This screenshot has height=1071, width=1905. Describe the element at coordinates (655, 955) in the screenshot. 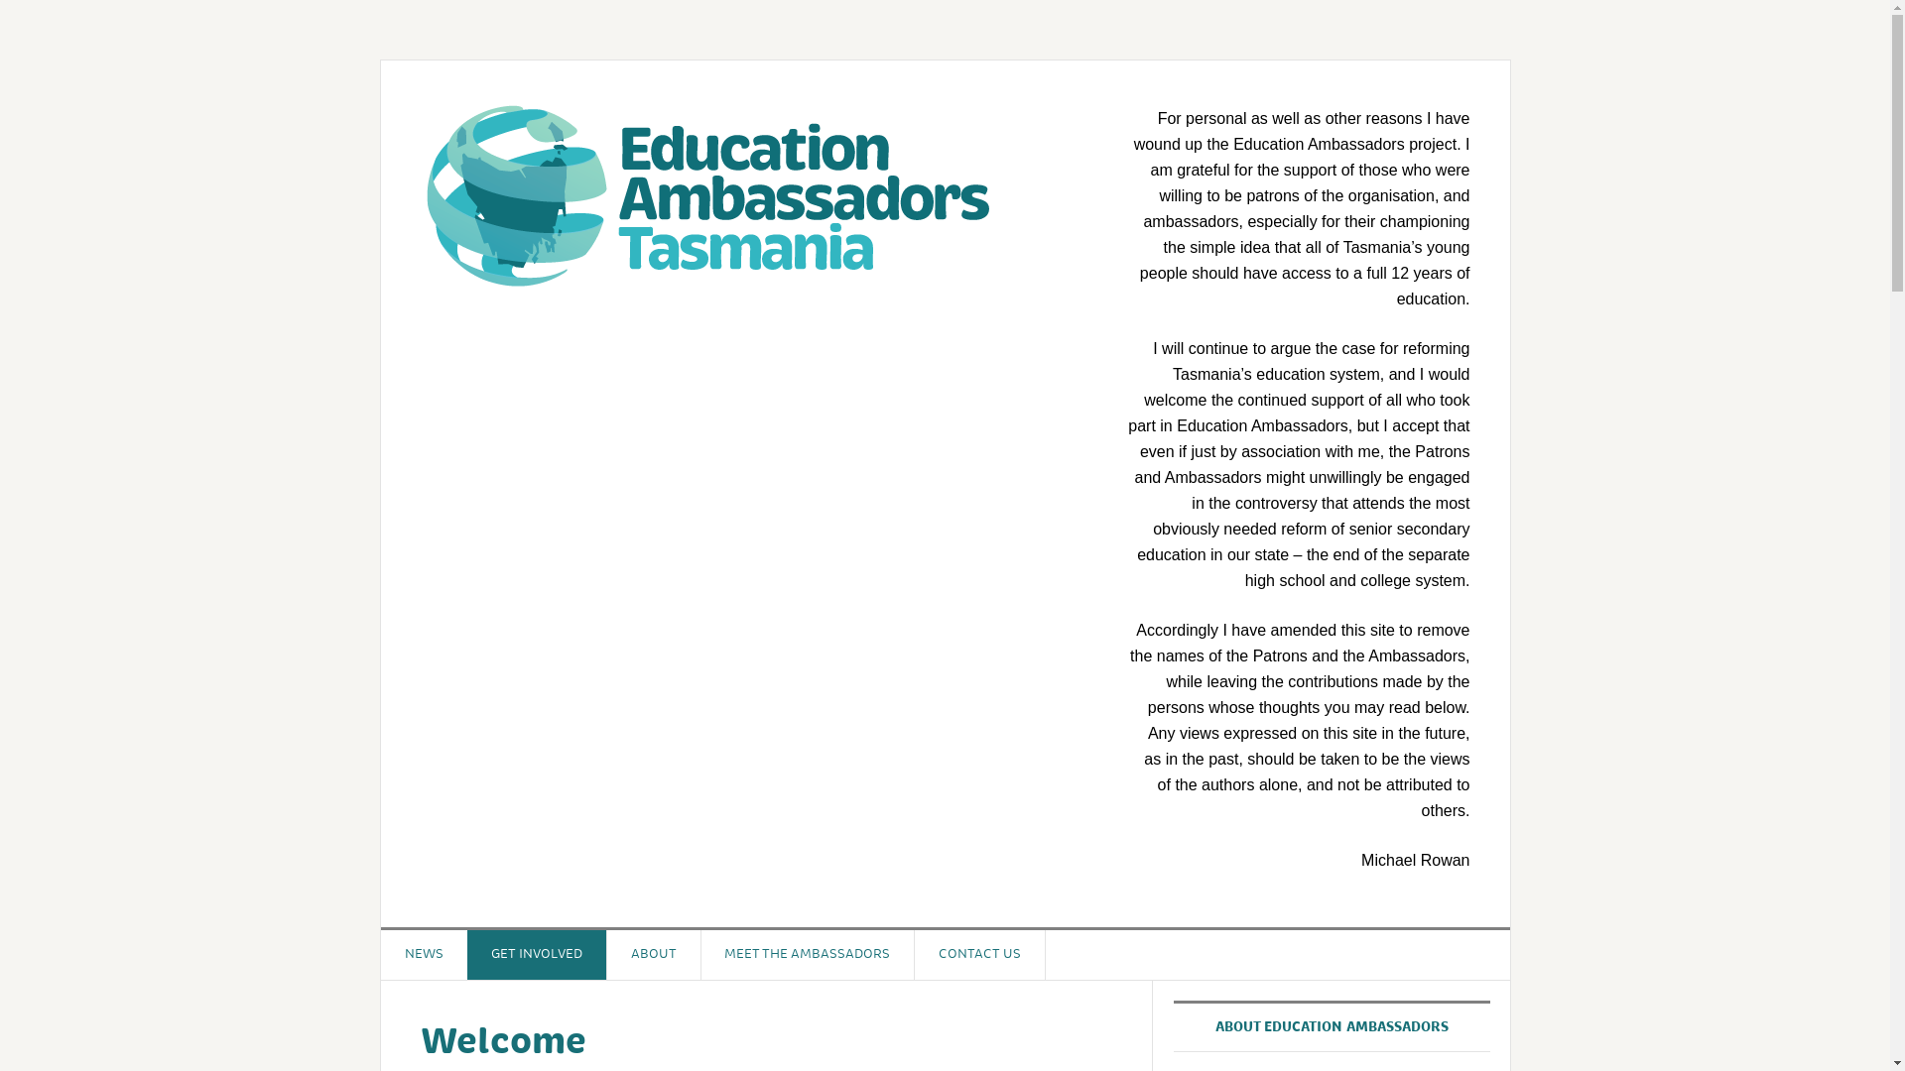

I see `ABOUT` at that location.